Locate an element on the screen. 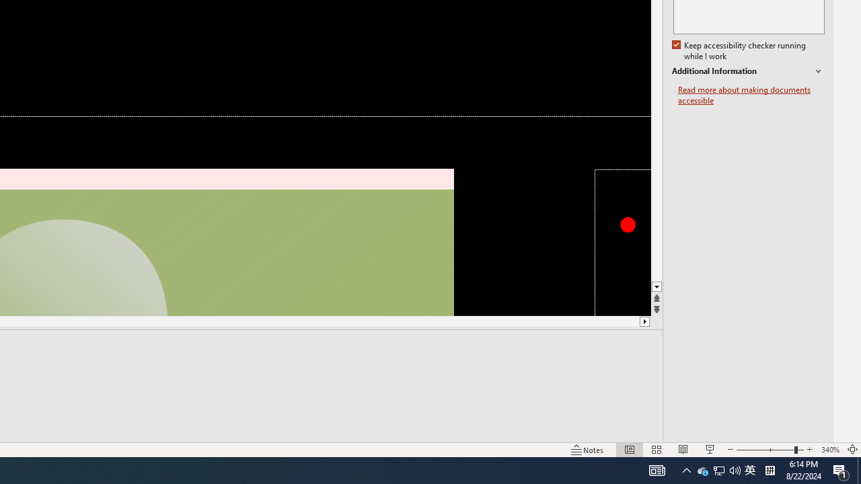 Image resolution: width=861 pixels, height=484 pixels. Keep accessibility checker running while I work is located at coordinates (740, 51).